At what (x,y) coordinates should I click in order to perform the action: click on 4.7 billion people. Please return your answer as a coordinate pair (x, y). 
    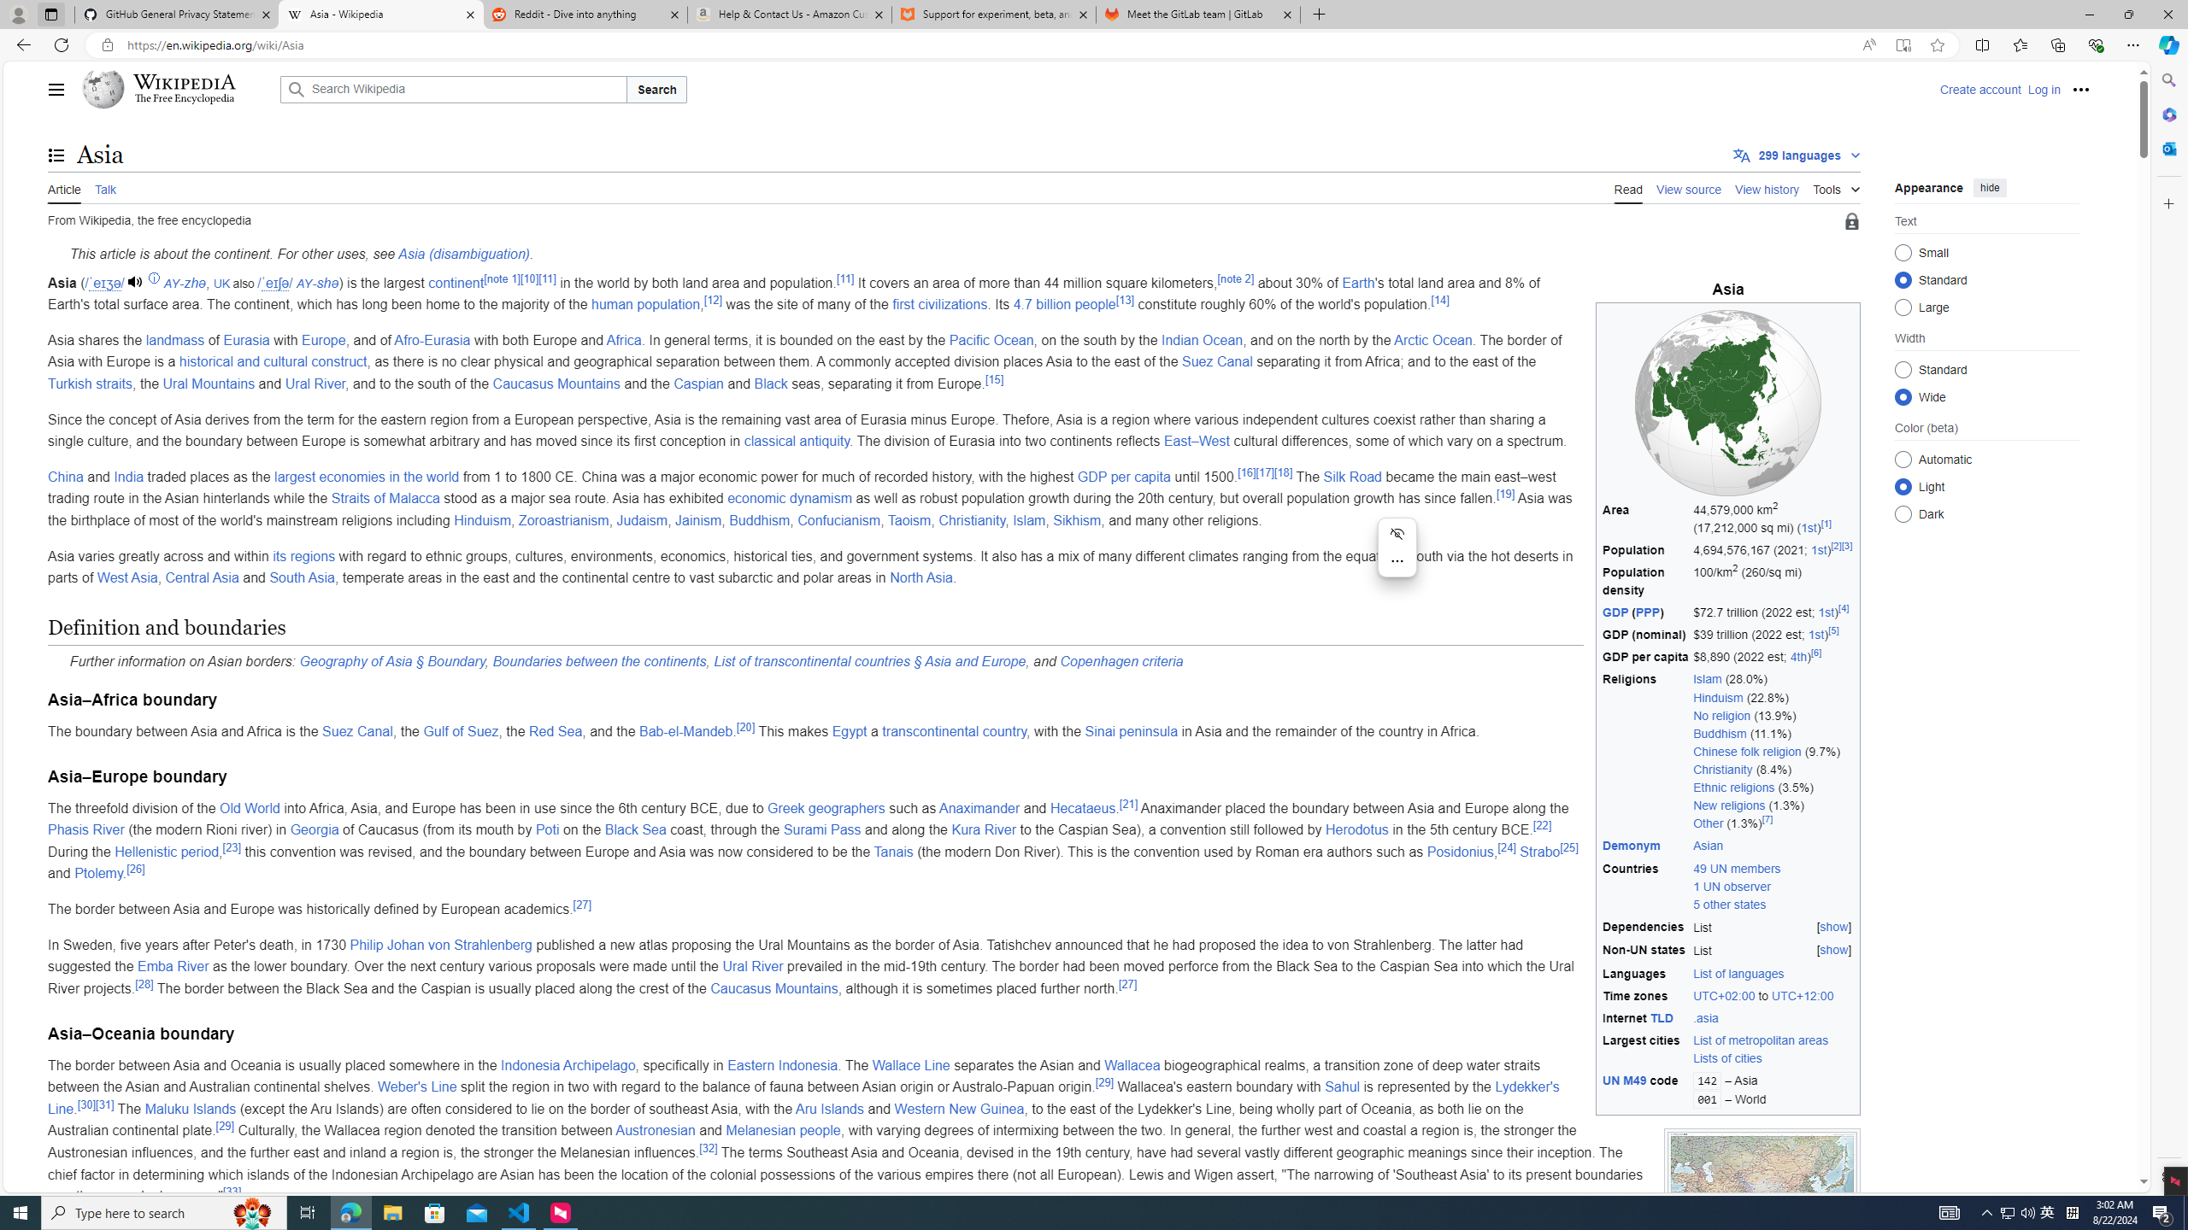
    Looking at the image, I should click on (1064, 304).